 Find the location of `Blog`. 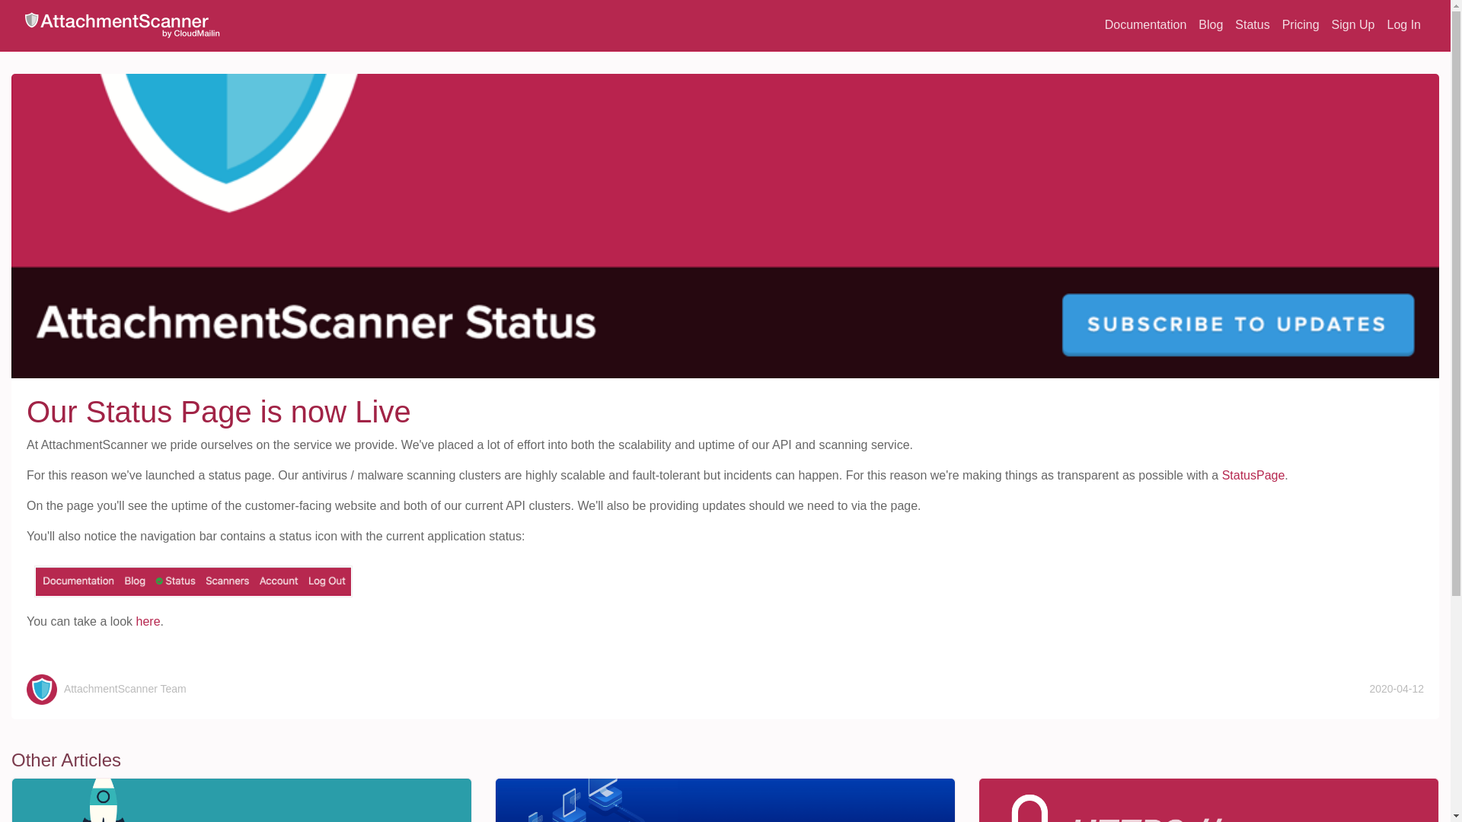

Blog is located at coordinates (1211, 24).